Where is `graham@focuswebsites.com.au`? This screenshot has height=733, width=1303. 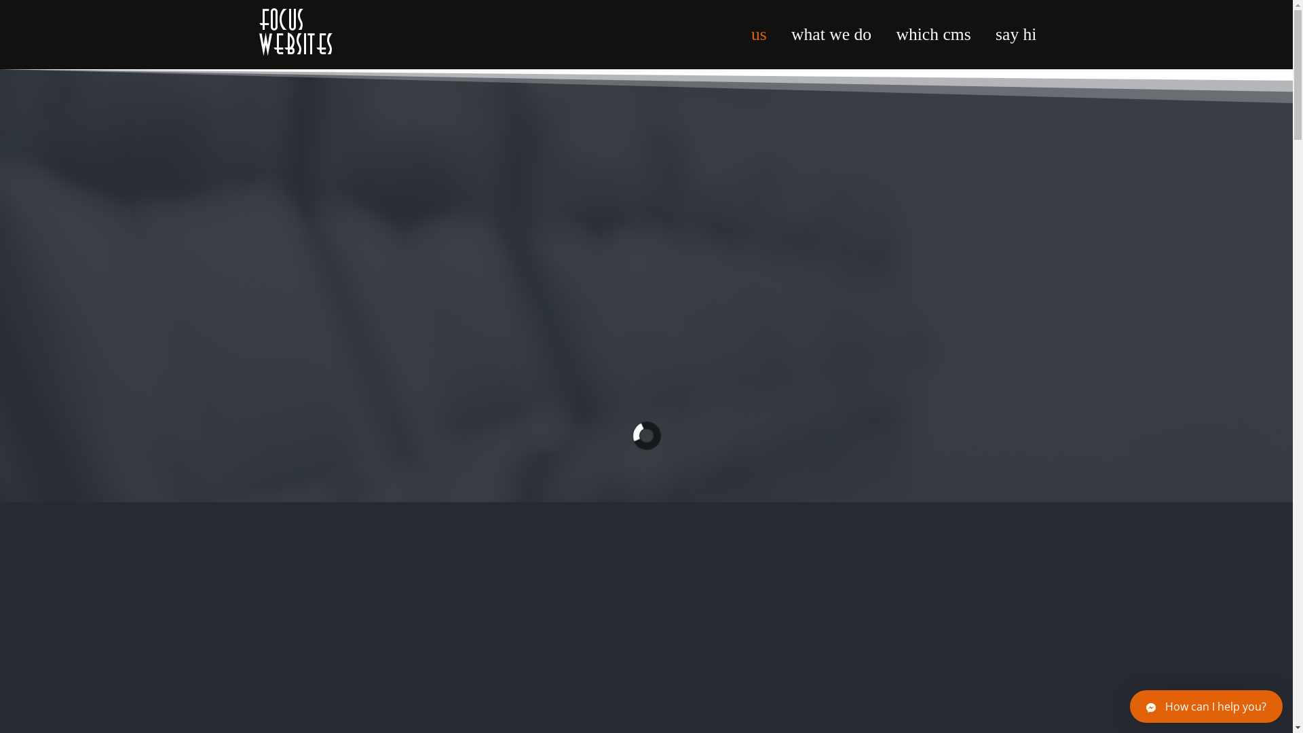
graham@focuswebsites.com.au is located at coordinates (745, 601).